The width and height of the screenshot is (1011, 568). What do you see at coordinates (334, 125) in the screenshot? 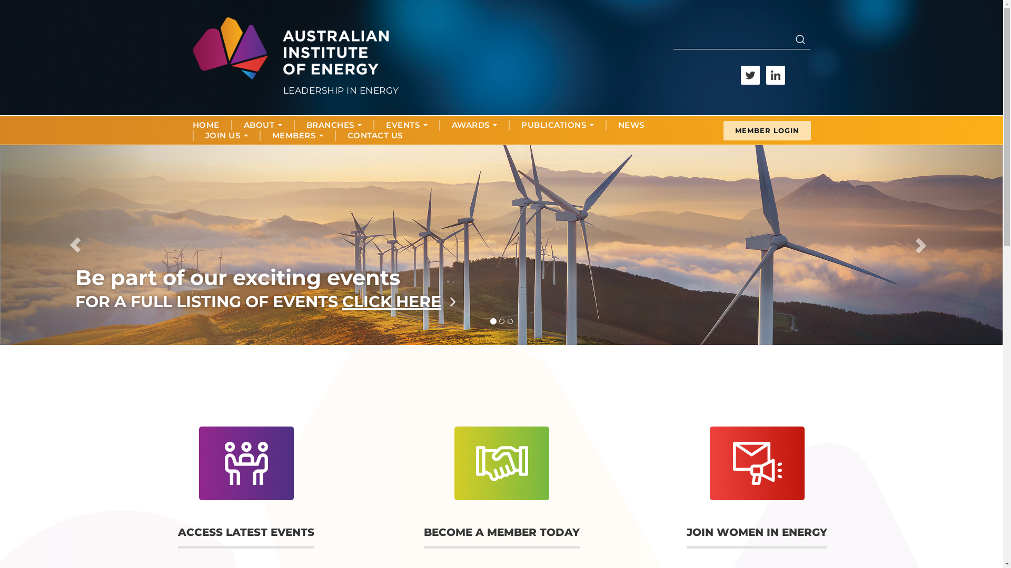
I see `BRANCHES` at bounding box center [334, 125].